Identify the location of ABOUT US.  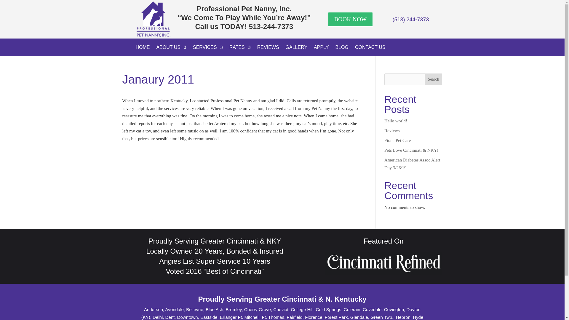
(171, 49).